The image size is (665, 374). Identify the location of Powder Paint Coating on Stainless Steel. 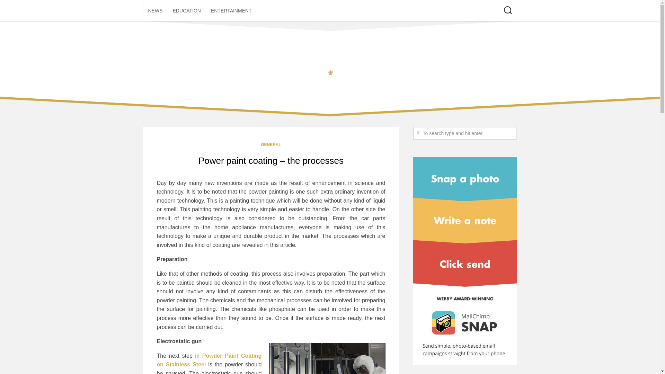
(209, 360).